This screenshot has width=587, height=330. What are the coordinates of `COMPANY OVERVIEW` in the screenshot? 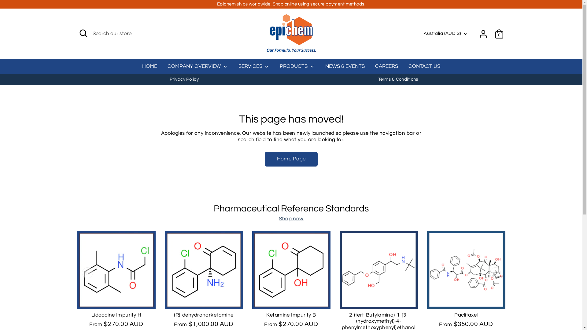 It's located at (117, 306).